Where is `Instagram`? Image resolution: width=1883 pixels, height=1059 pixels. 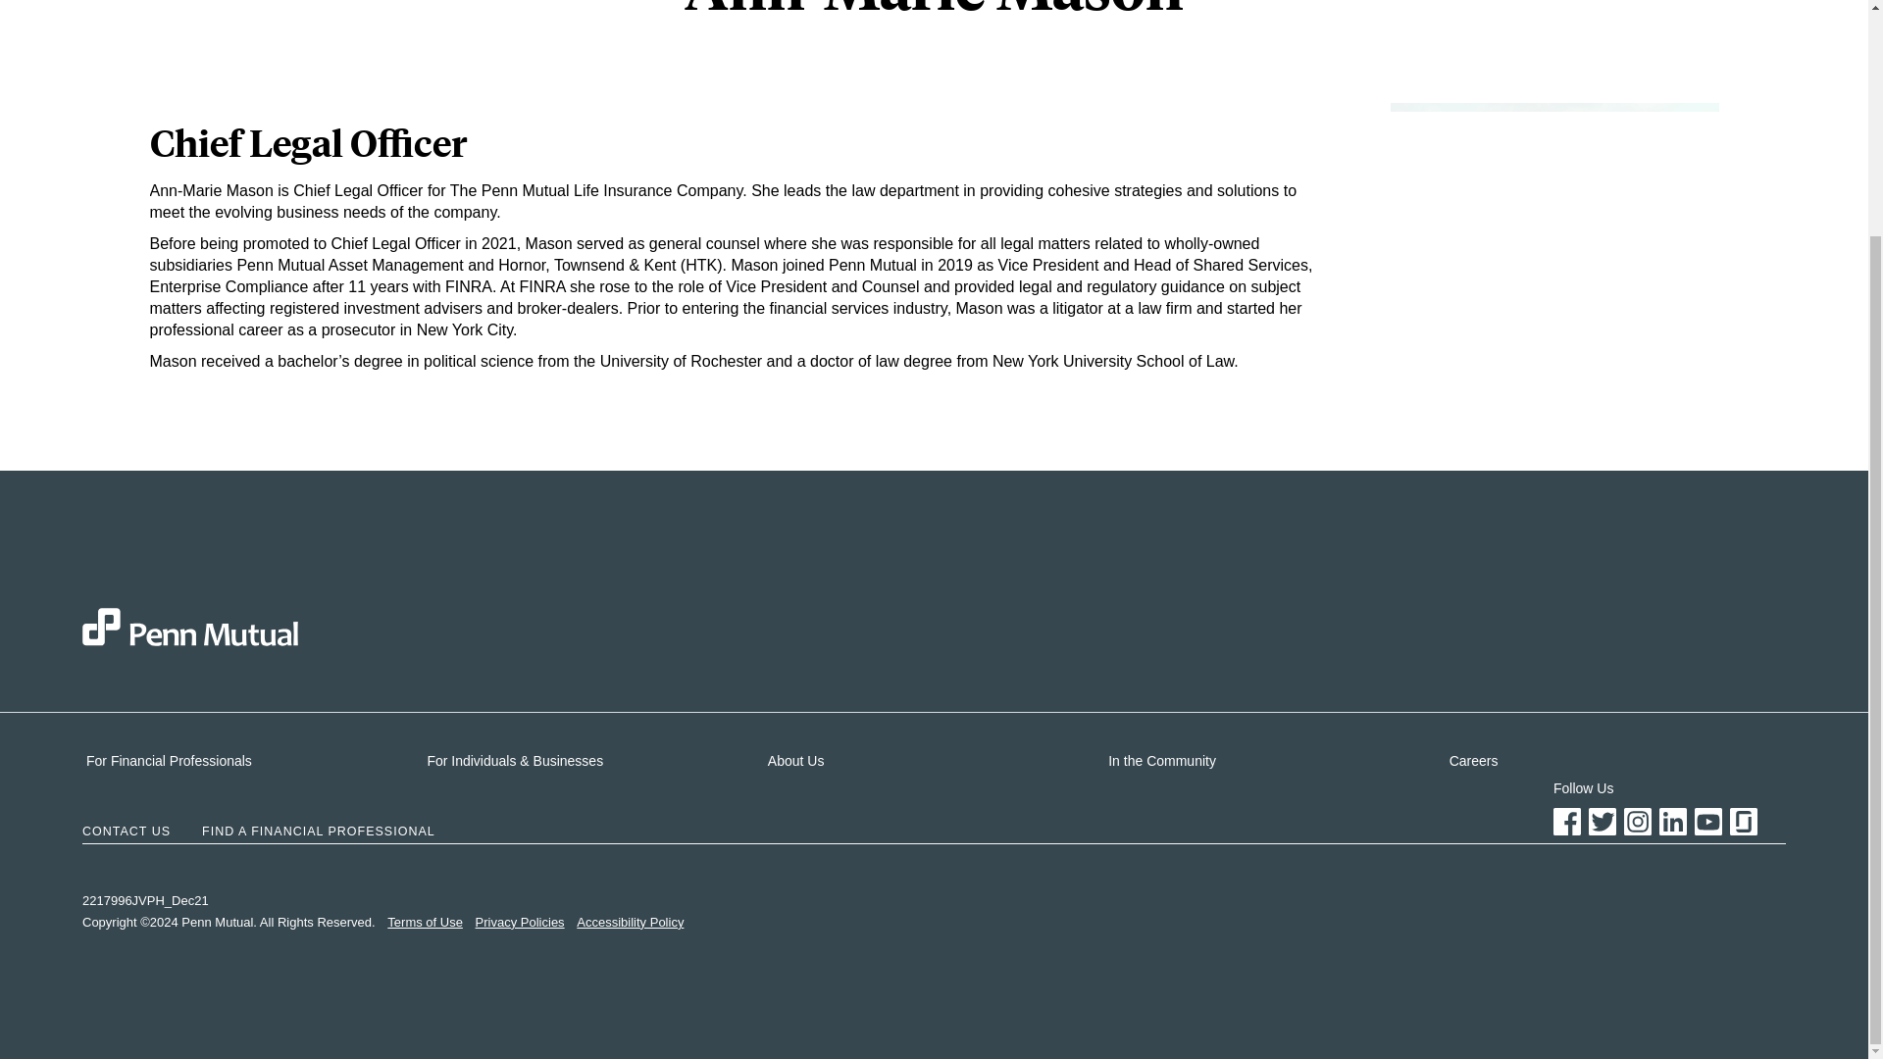 Instagram is located at coordinates (1637, 822).